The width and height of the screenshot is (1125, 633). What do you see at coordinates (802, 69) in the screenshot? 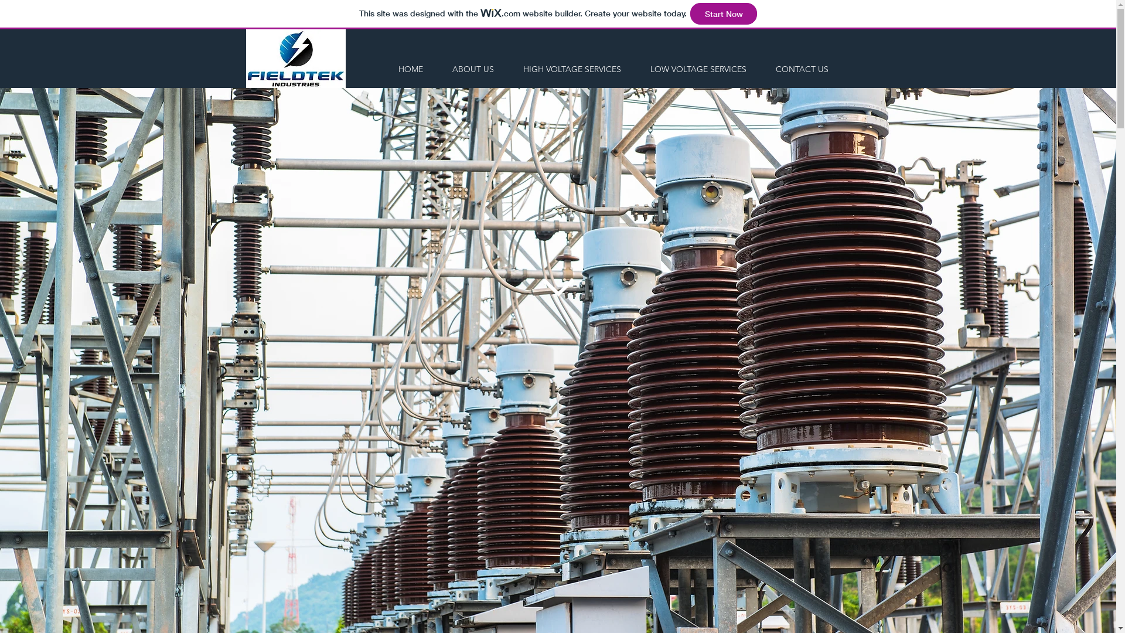
I see `CONTACT US` at bounding box center [802, 69].